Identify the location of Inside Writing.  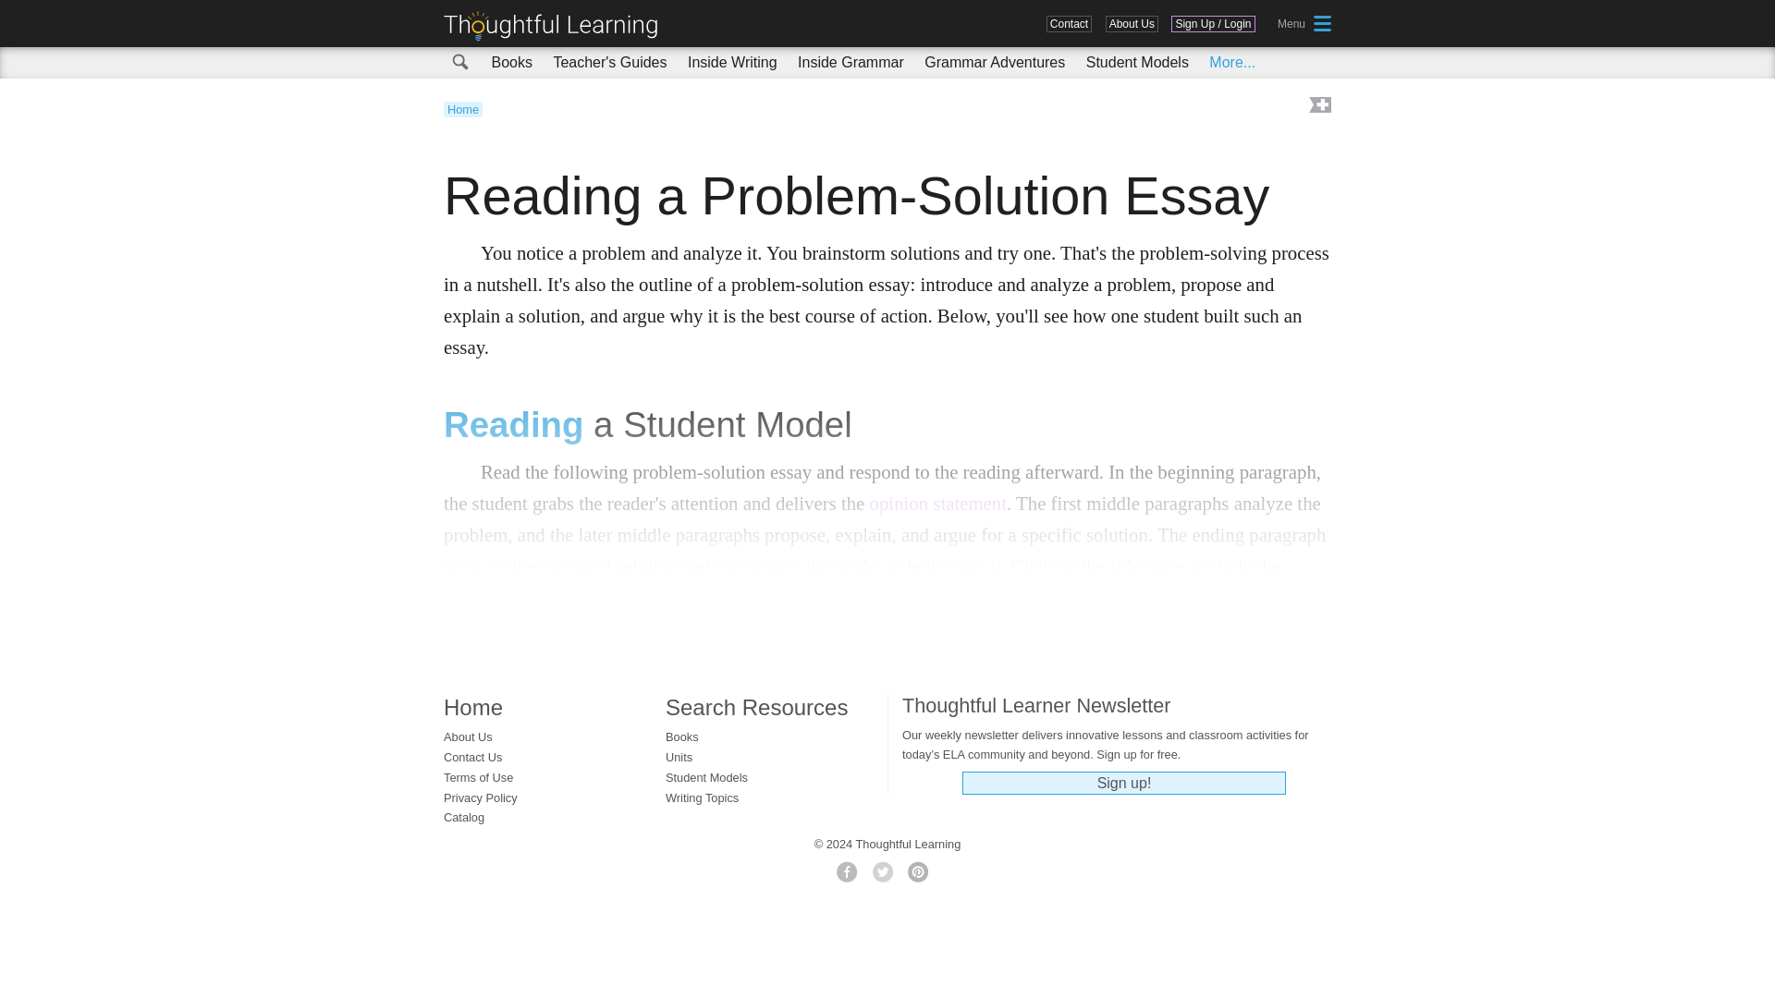
(732, 62).